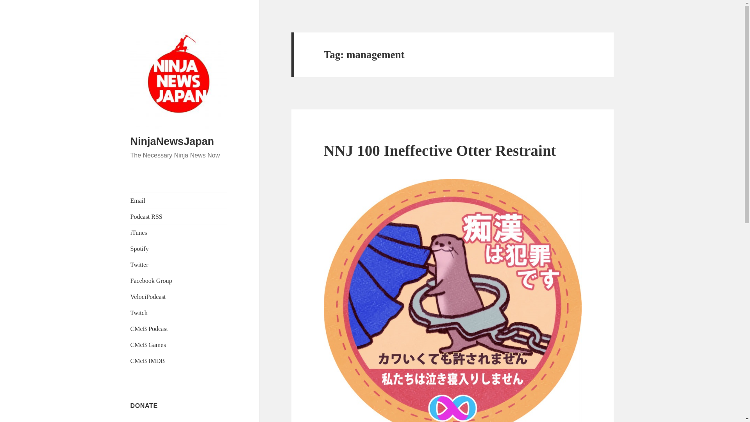 The width and height of the screenshot is (750, 422). What do you see at coordinates (179, 249) in the screenshot?
I see `Spotify` at bounding box center [179, 249].